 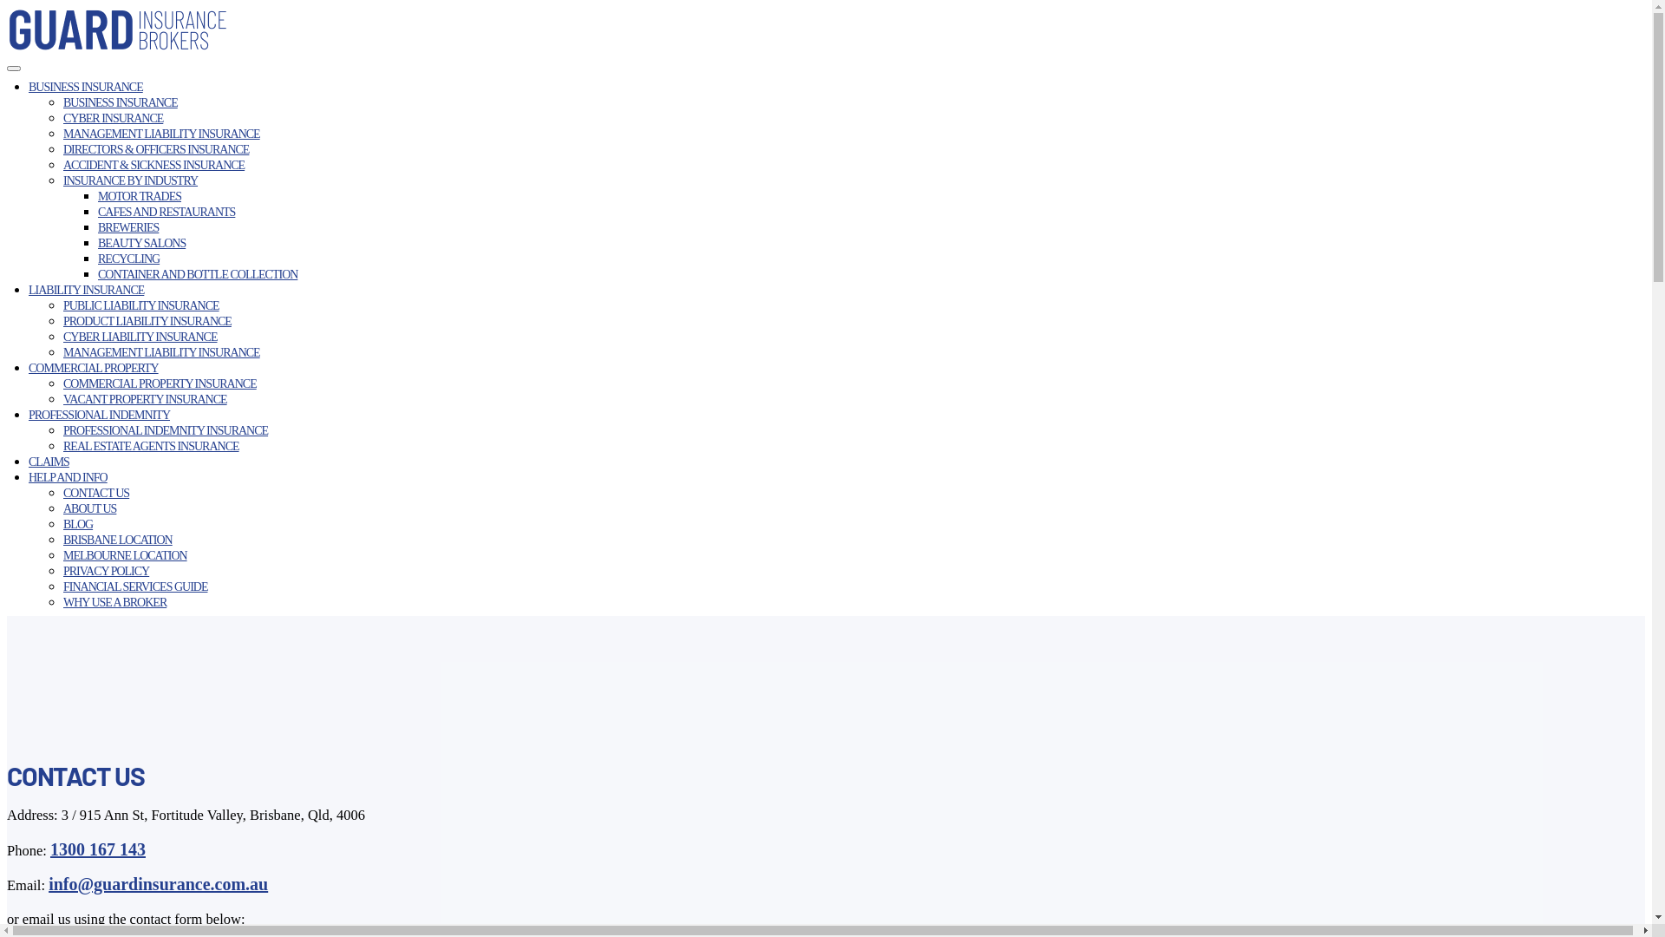 What do you see at coordinates (114, 602) in the screenshot?
I see `WHY USE A BROKER` at bounding box center [114, 602].